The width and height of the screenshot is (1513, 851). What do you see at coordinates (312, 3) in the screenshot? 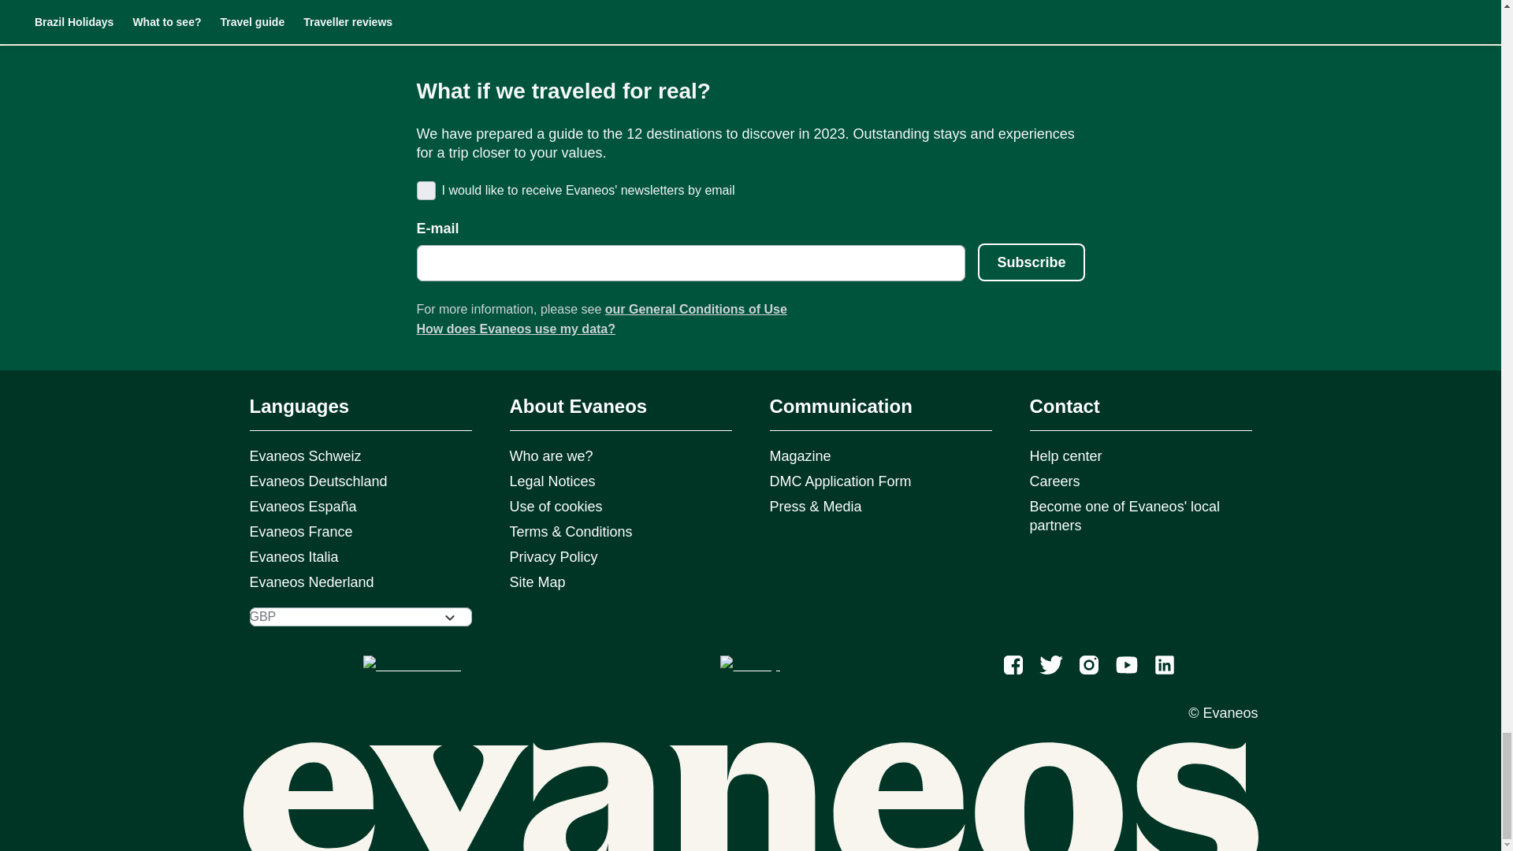
I see `The advantages of Evaneos` at bounding box center [312, 3].